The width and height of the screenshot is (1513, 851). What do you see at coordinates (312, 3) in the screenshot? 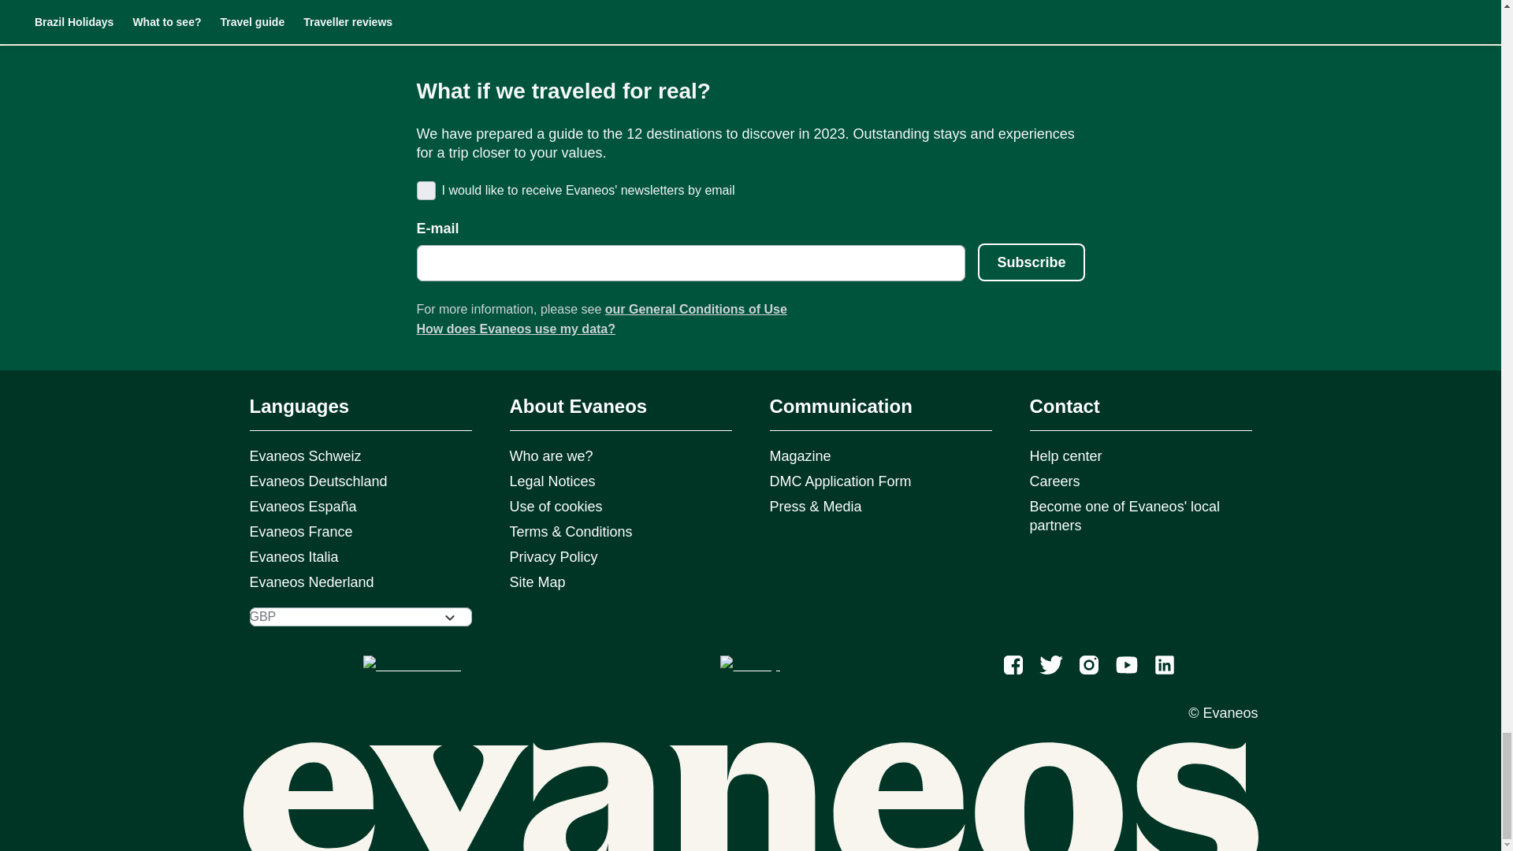
I see `The advantages of Evaneos` at bounding box center [312, 3].